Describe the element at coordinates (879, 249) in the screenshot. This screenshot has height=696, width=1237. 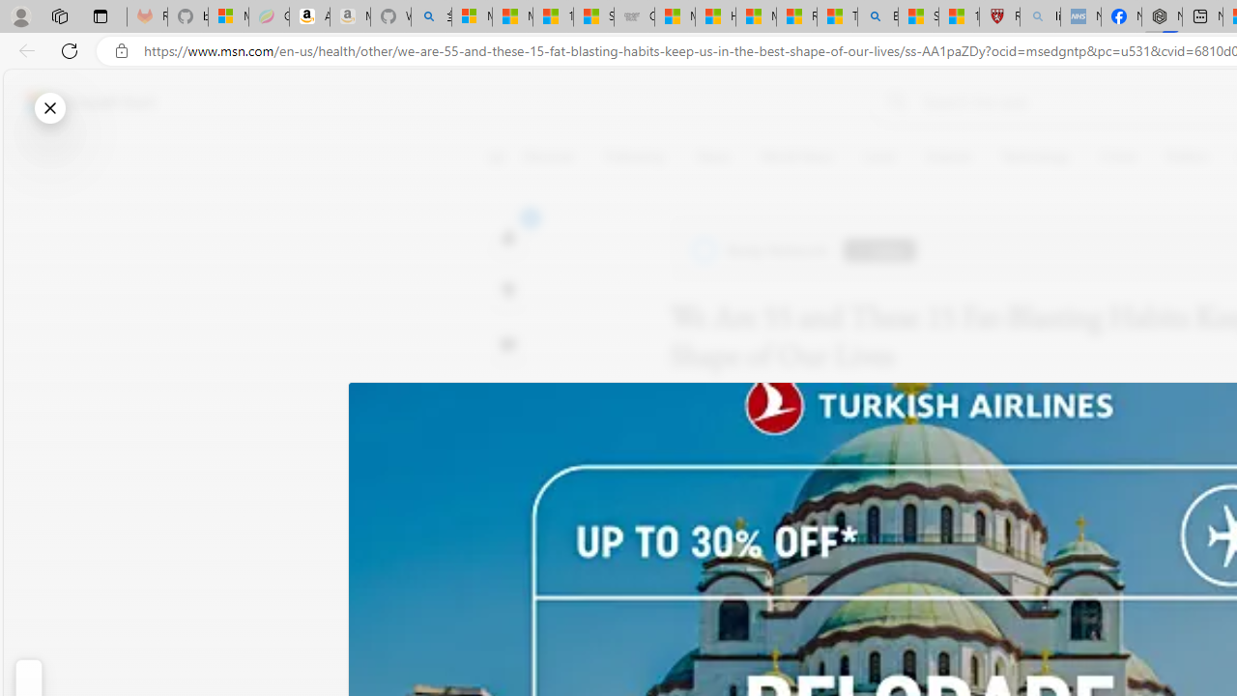
I see `Follow` at that location.